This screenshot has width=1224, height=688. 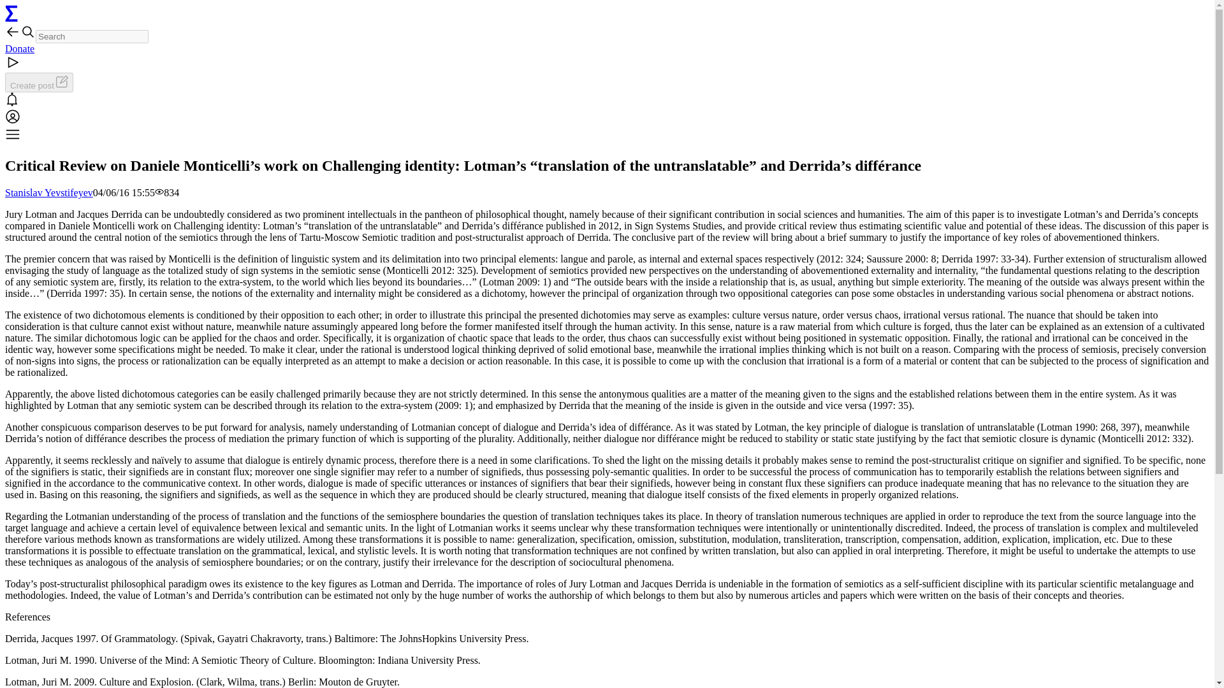 I want to click on Stanislav Yevstifeyev, so click(x=48, y=192).